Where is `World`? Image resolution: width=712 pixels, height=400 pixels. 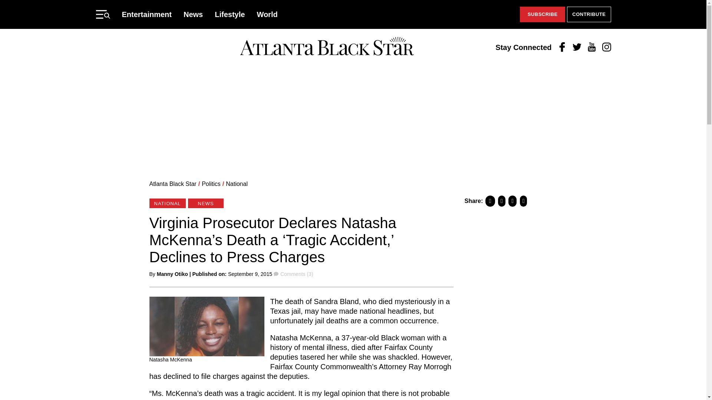 World is located at coordinates (267, 14).